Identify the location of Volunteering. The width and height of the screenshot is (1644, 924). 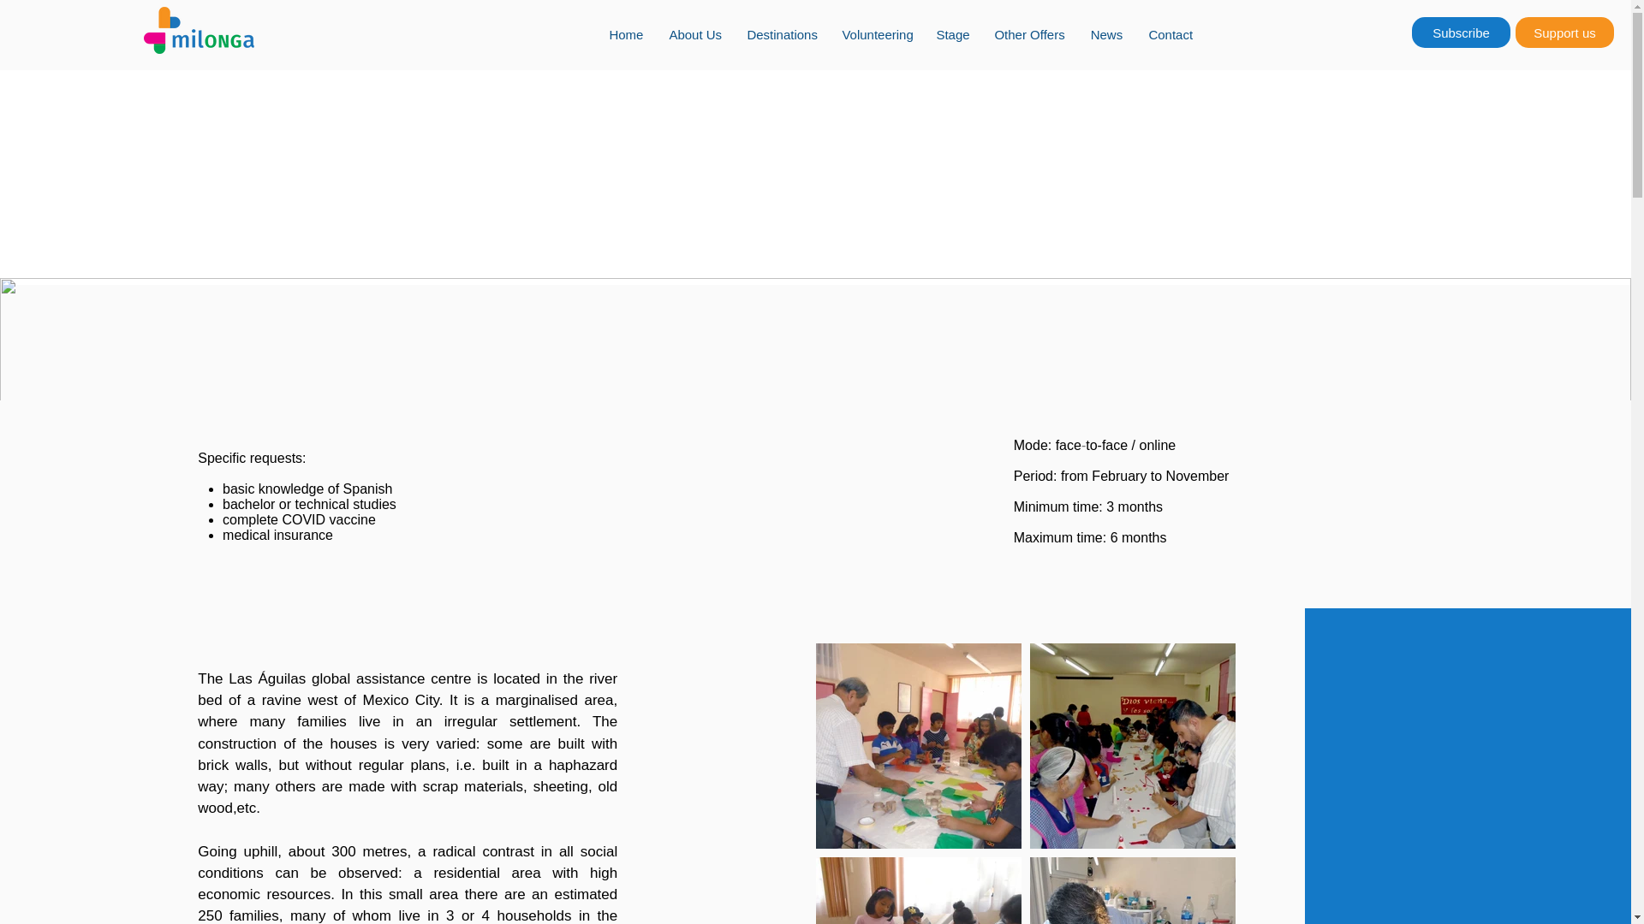
(875, 34).